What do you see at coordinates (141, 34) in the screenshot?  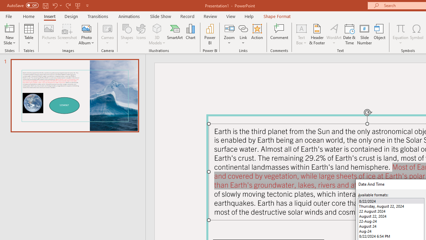 I see `Icons` at bounding box center [141, 34].